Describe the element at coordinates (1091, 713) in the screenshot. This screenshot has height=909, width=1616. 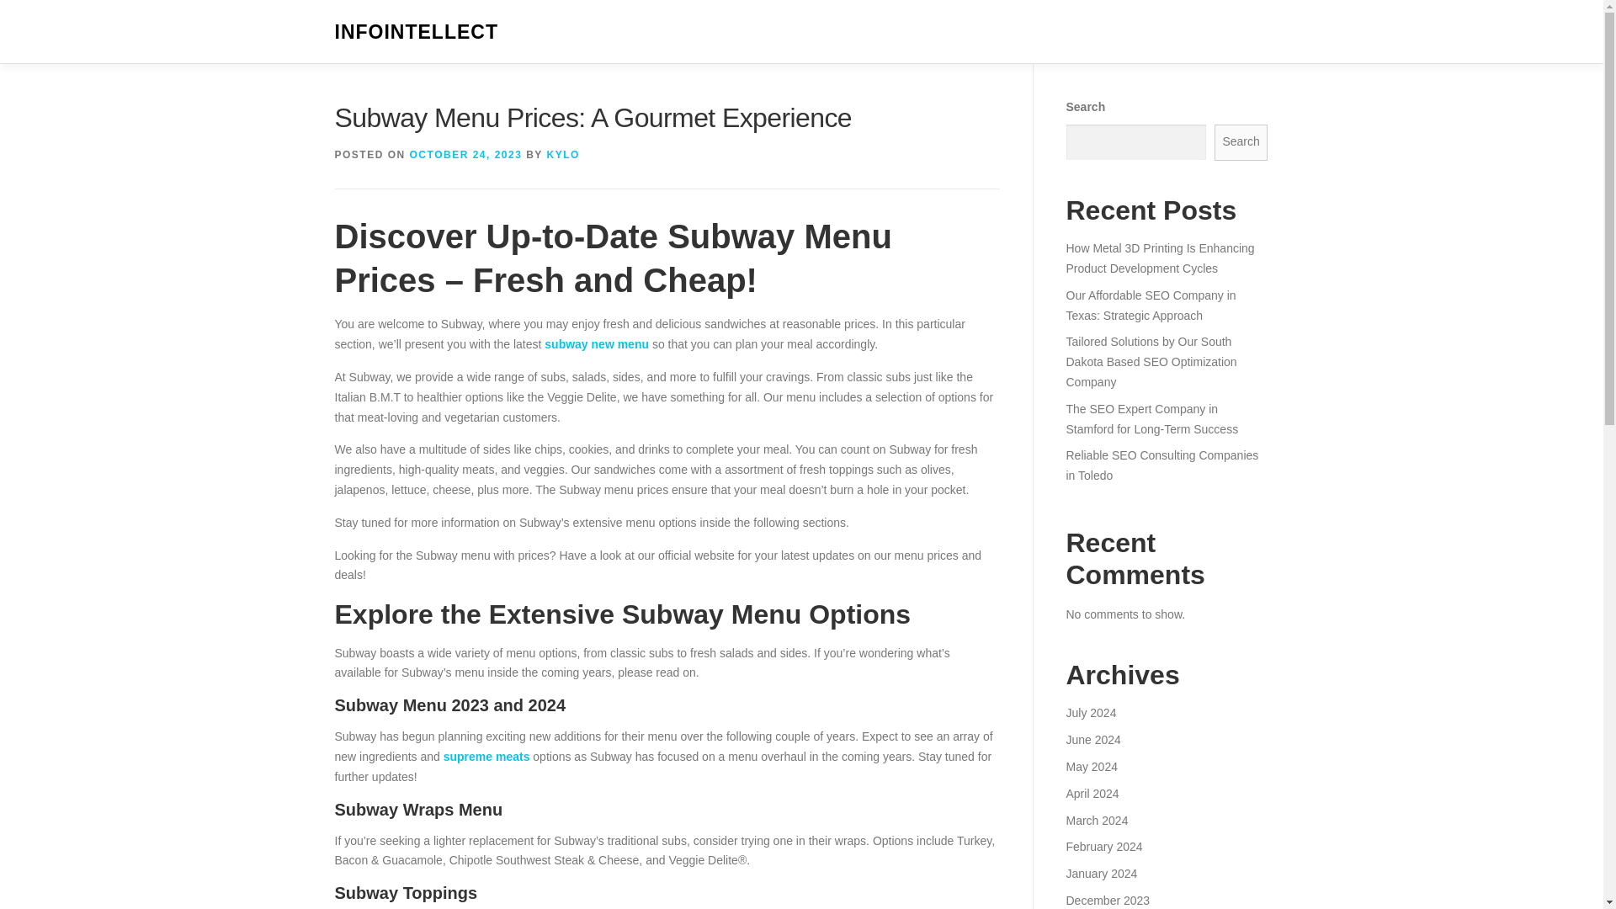
I see `July 2024` at that location.